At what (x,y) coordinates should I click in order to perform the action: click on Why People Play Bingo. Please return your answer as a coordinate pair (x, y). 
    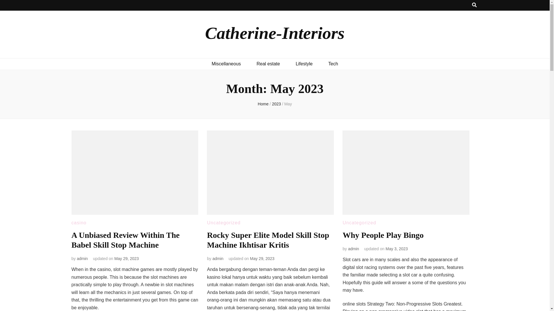
    Looking at the image, I should click on (383, 235).